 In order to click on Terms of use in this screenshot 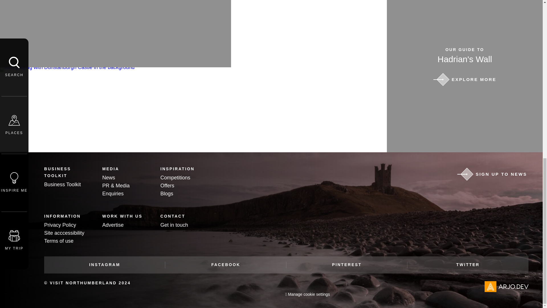, I will do `click(59, 241)`.